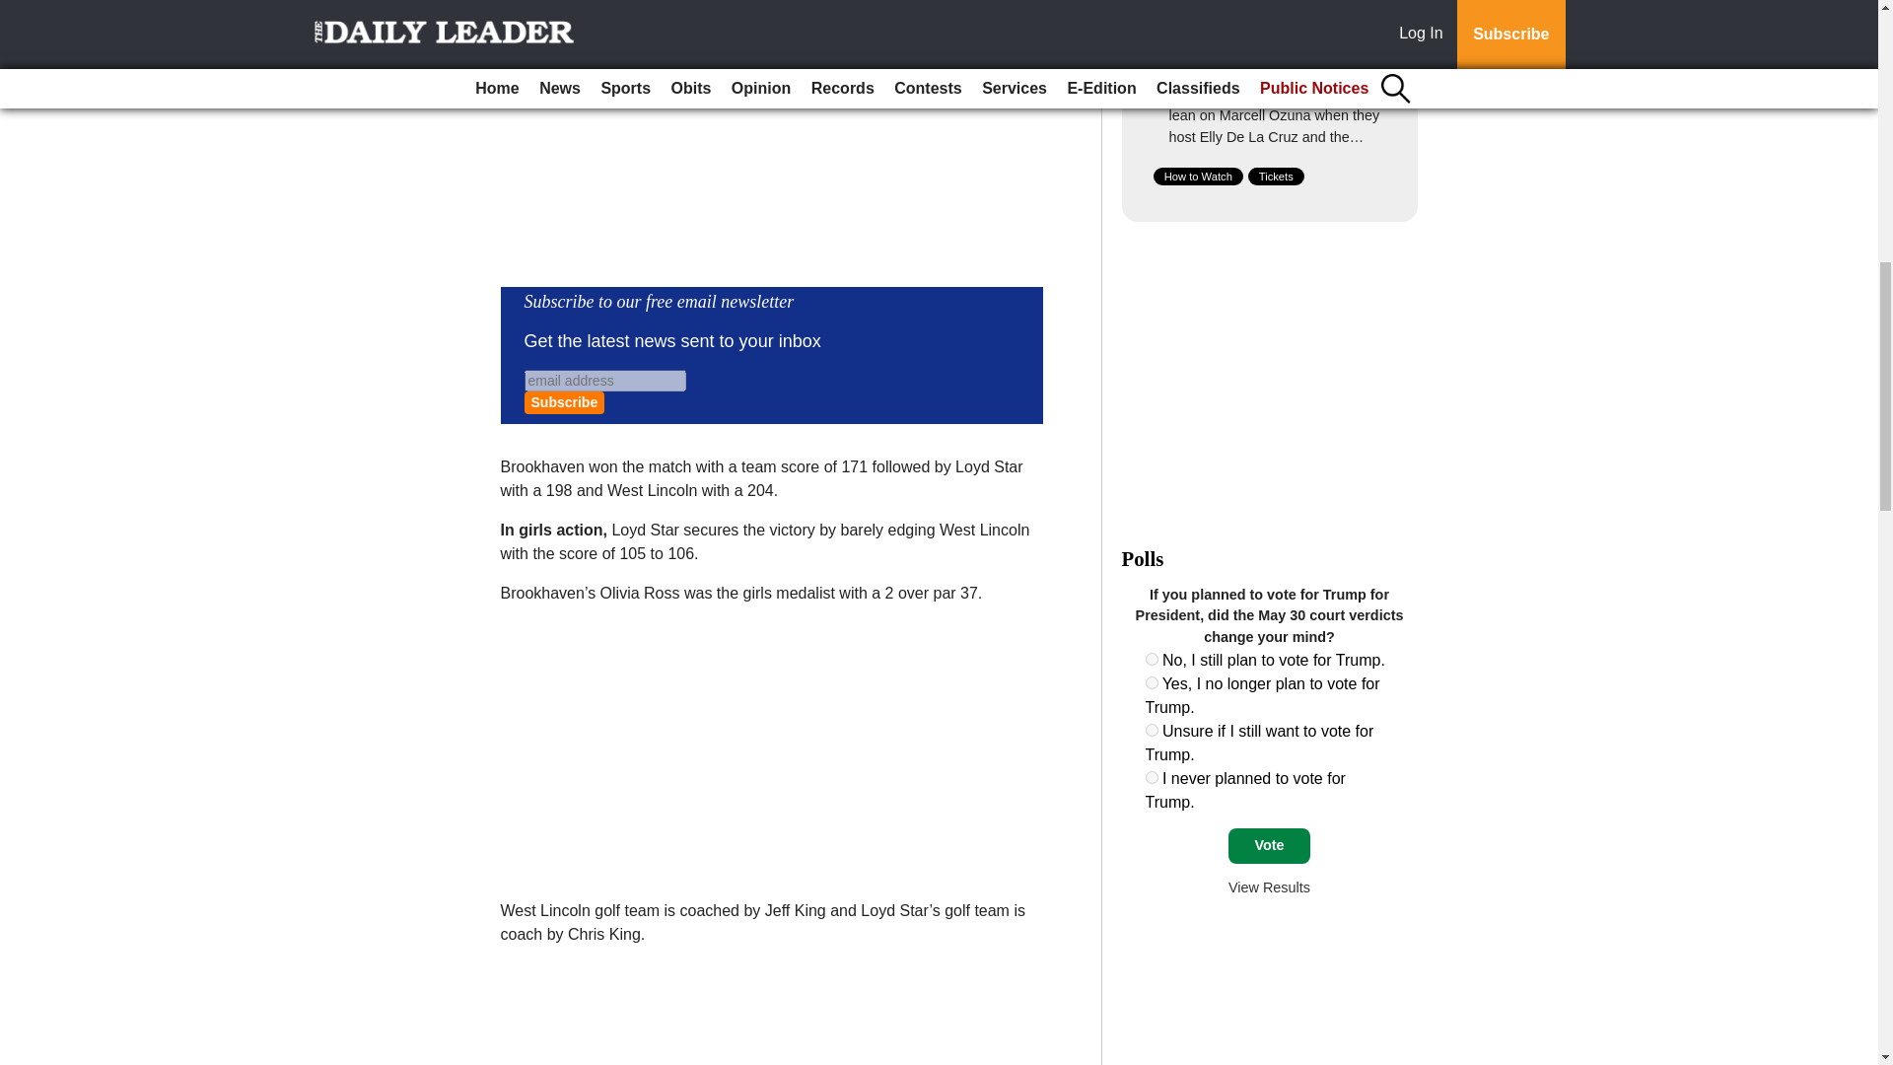  Describe the element at coordinates (1269, 846) in the screenshot. I see `   Vote   ` at that location.